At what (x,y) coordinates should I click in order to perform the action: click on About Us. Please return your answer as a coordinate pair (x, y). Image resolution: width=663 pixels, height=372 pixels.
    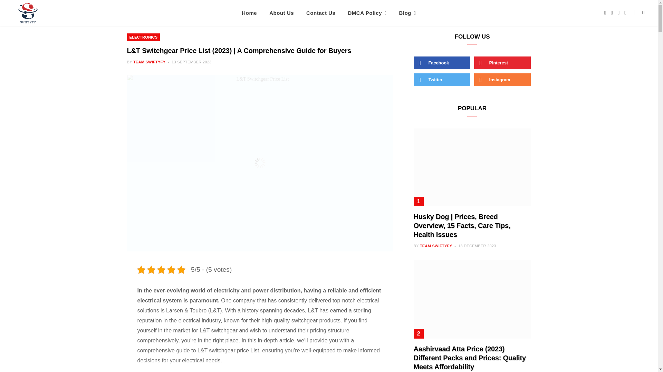
    Looking at the image, I should click on (282, 13).